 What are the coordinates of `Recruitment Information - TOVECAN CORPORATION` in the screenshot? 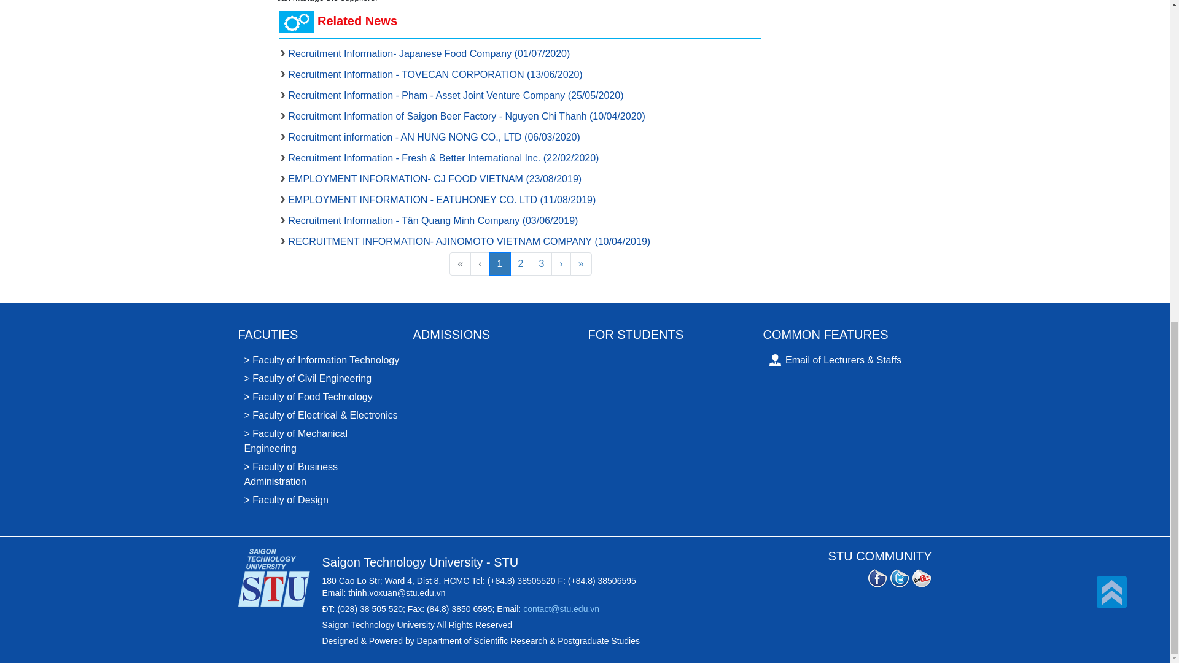 It's located at (435, 74).